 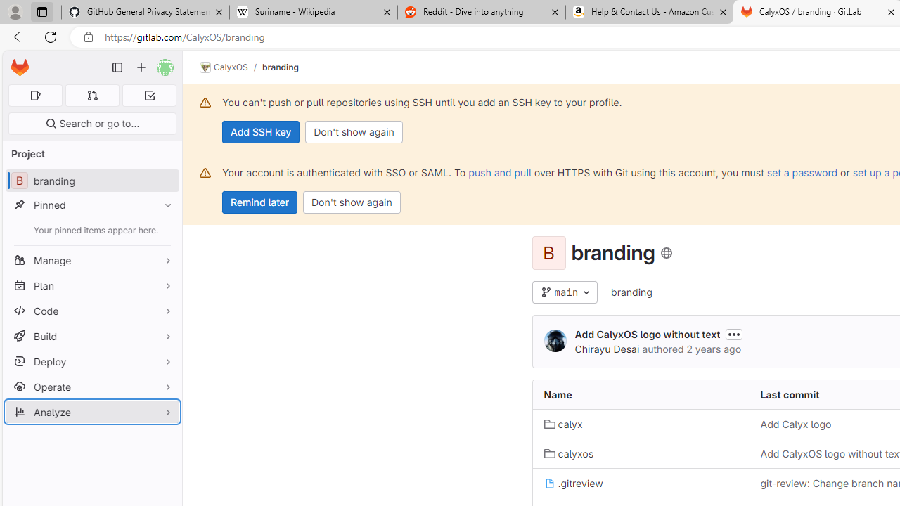 What do you see at coordinates (16, 61) in the screenshot?
I see `Skip to main content` at bounding box center [16, 61].